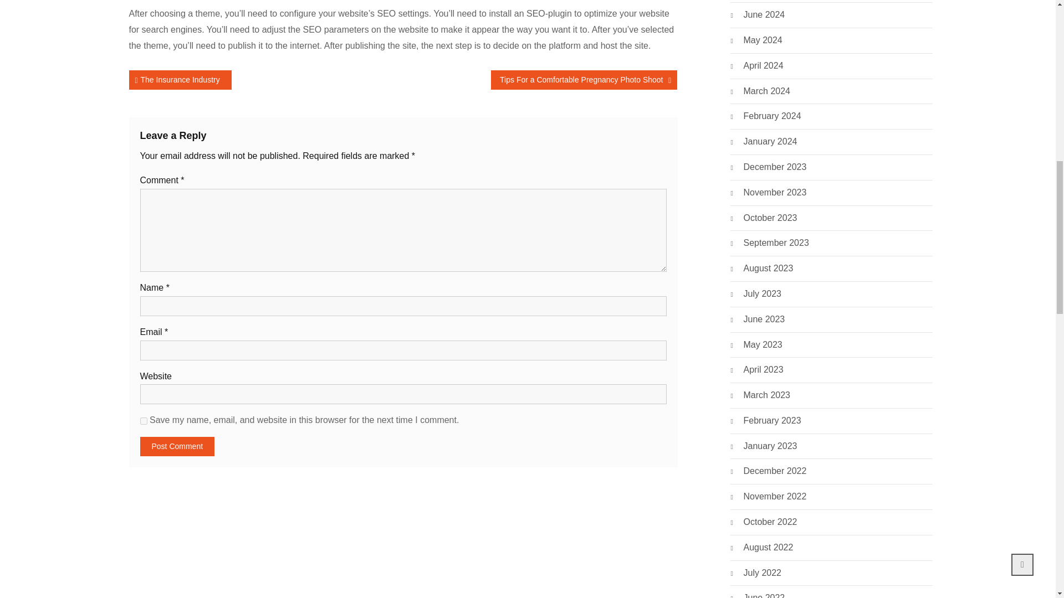  Describe the element at coordinates (776, 243) in the screenshot. I see `September 2023` at that location.